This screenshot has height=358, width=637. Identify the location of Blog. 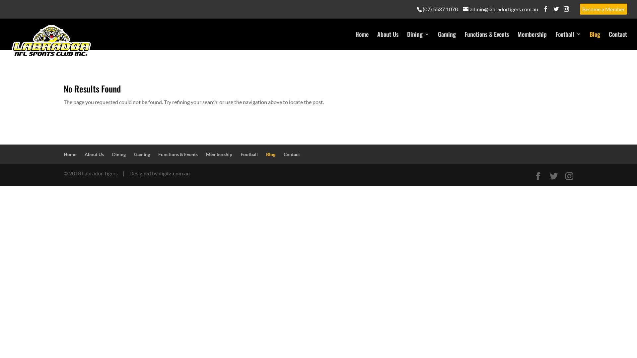
(271, 154).